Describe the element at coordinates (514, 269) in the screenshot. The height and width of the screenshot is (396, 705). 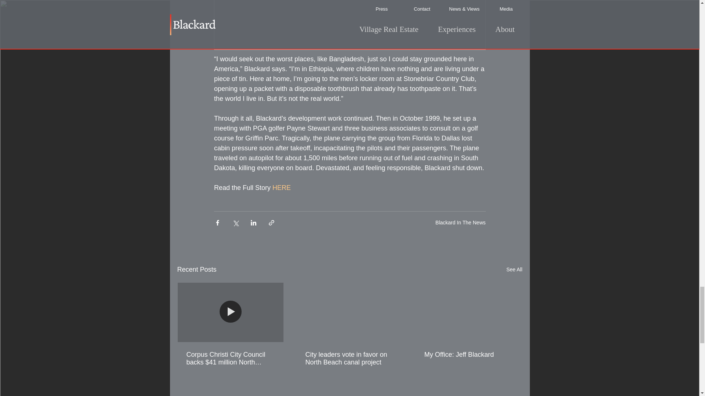
I see `See All` at that location.